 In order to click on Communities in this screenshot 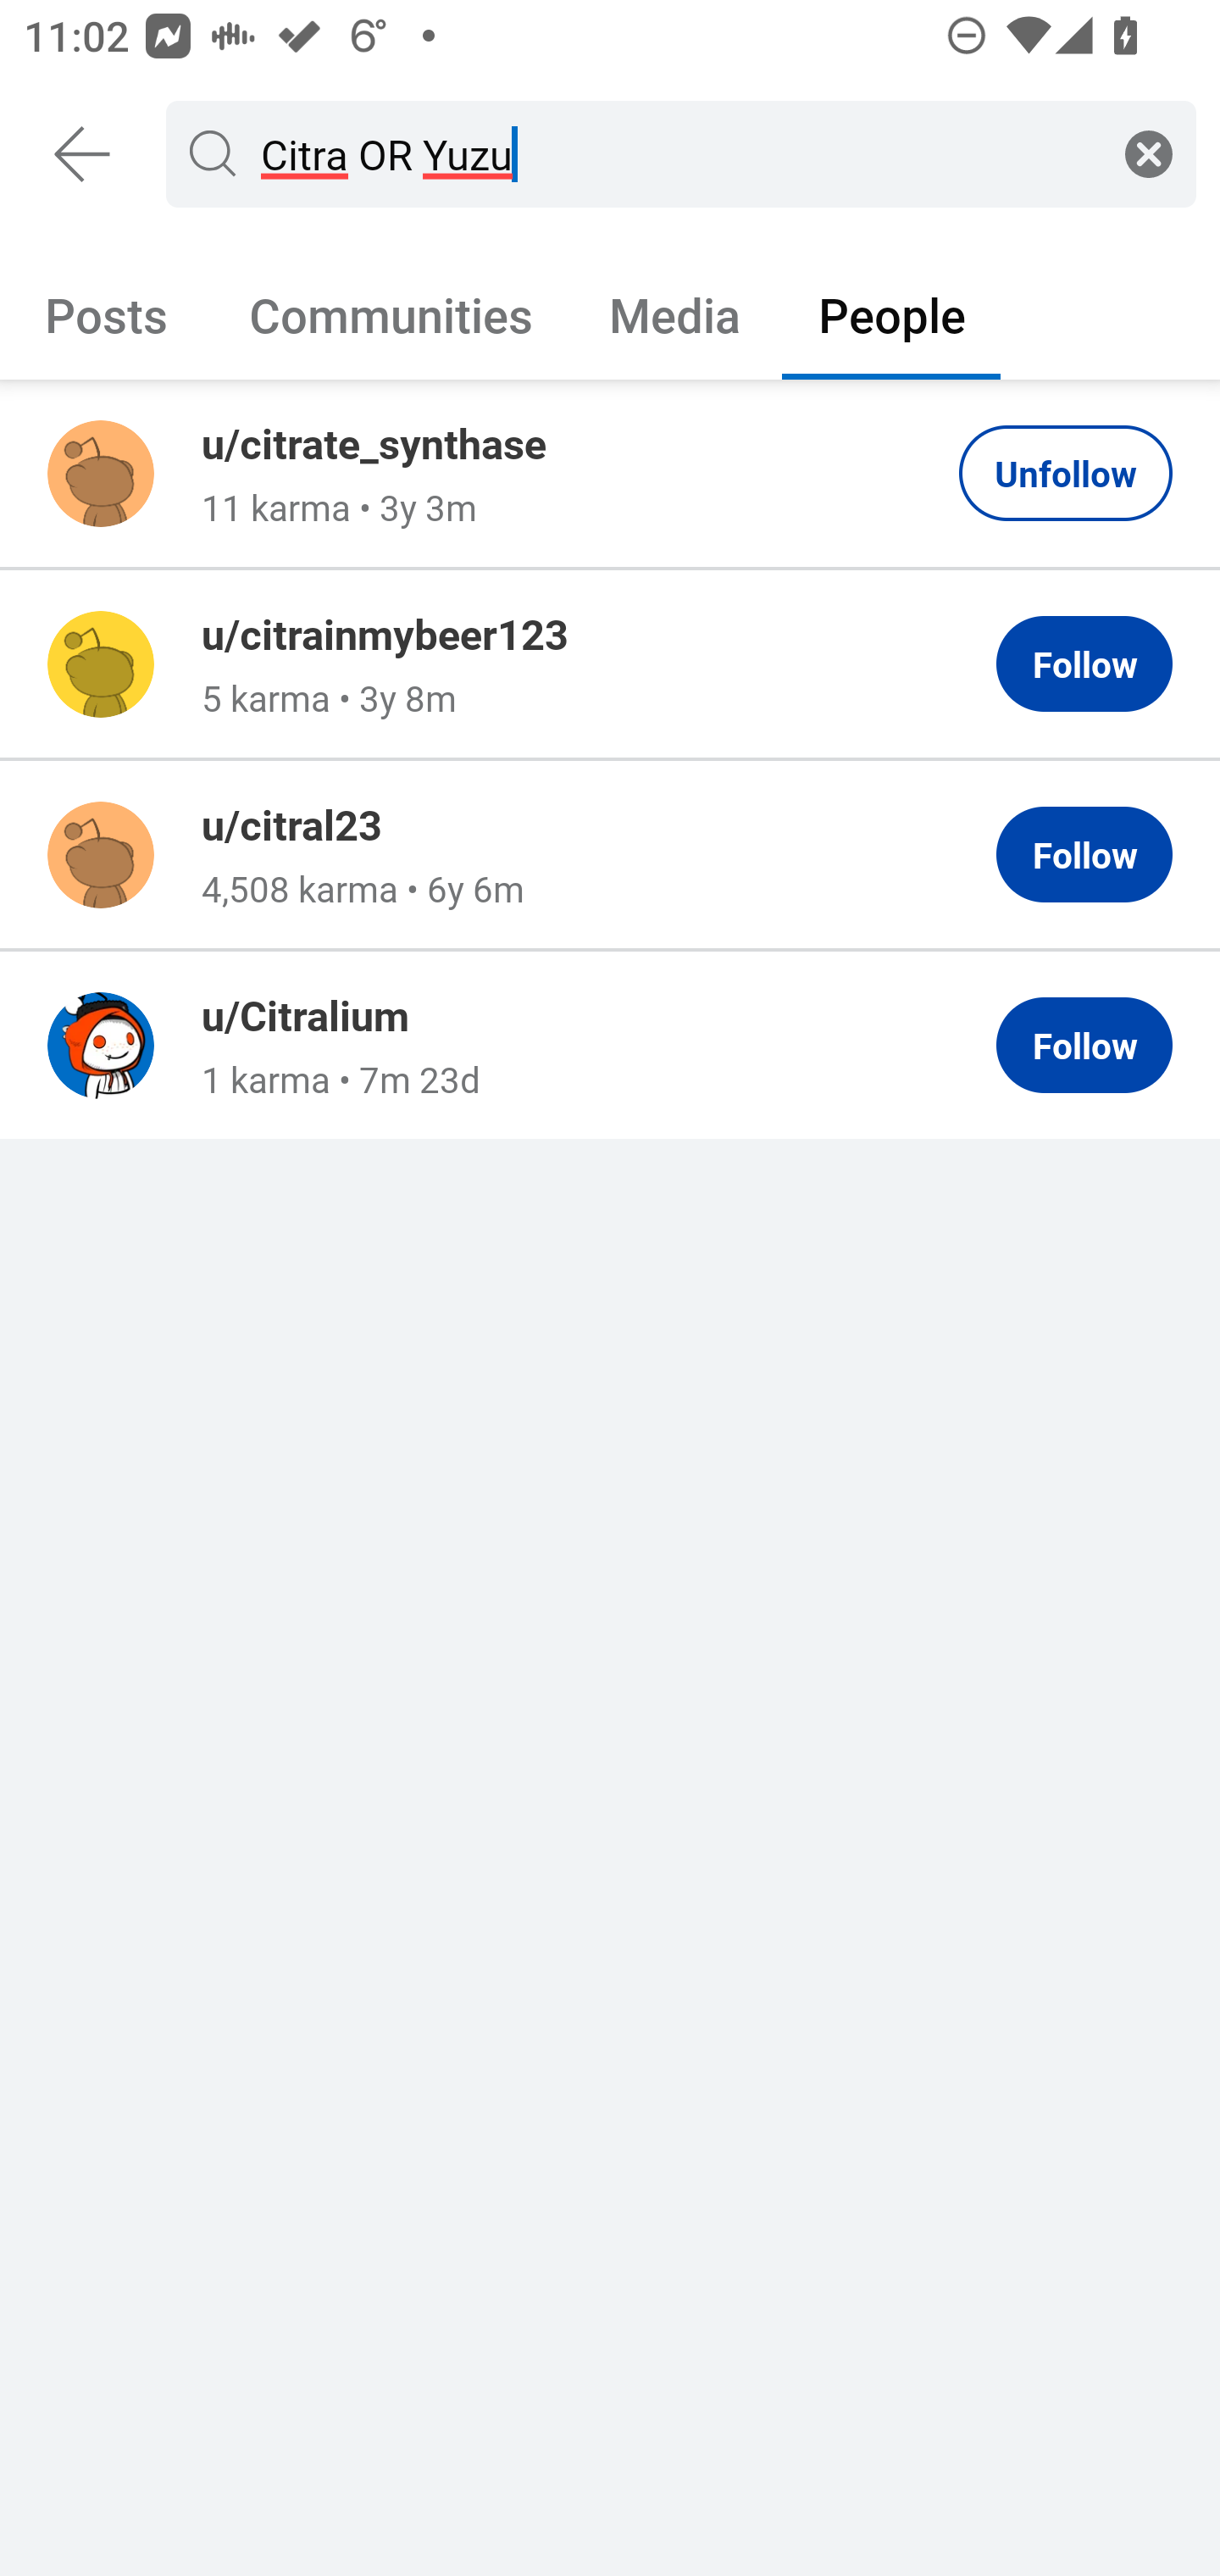, I will do `click(391, 314)`.